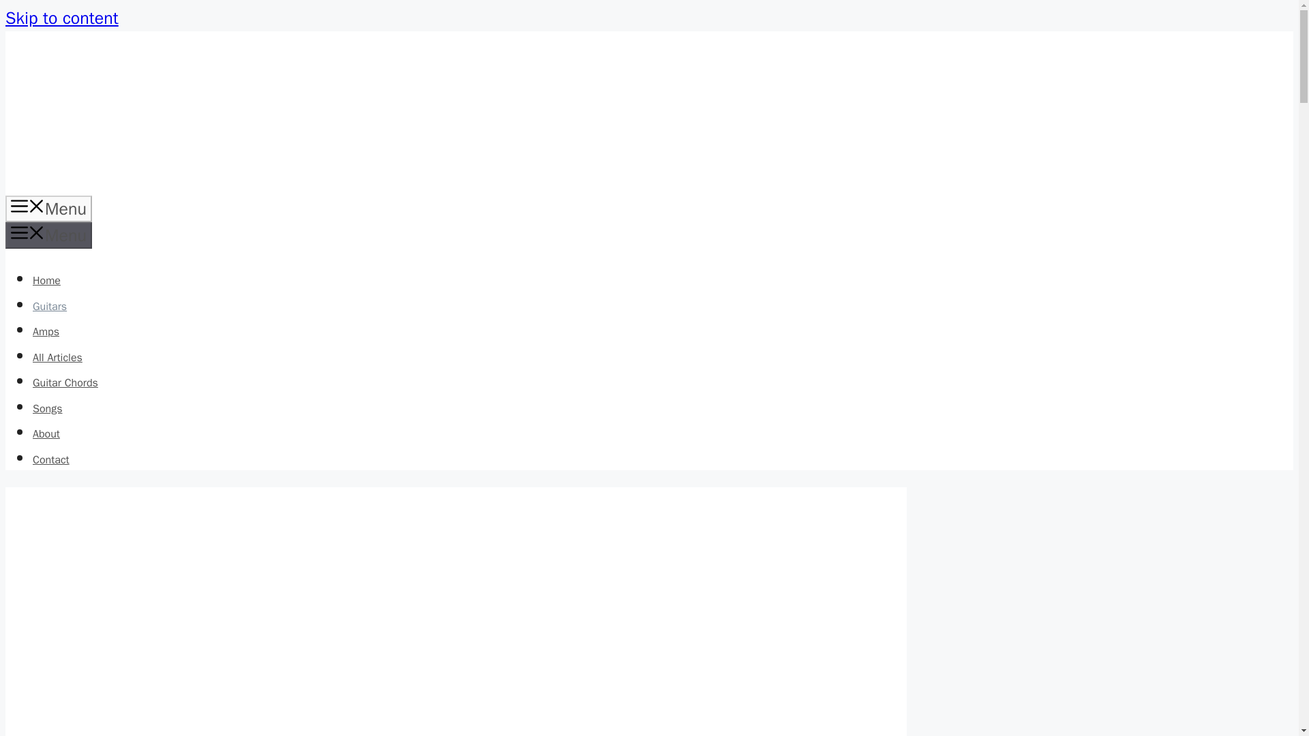 Image resolution: width=1309 pixels, height=736 pixels. What do you see at coordinates (46, 281) in the screenshot?
I see `Home` at bounding box center [46, 281].